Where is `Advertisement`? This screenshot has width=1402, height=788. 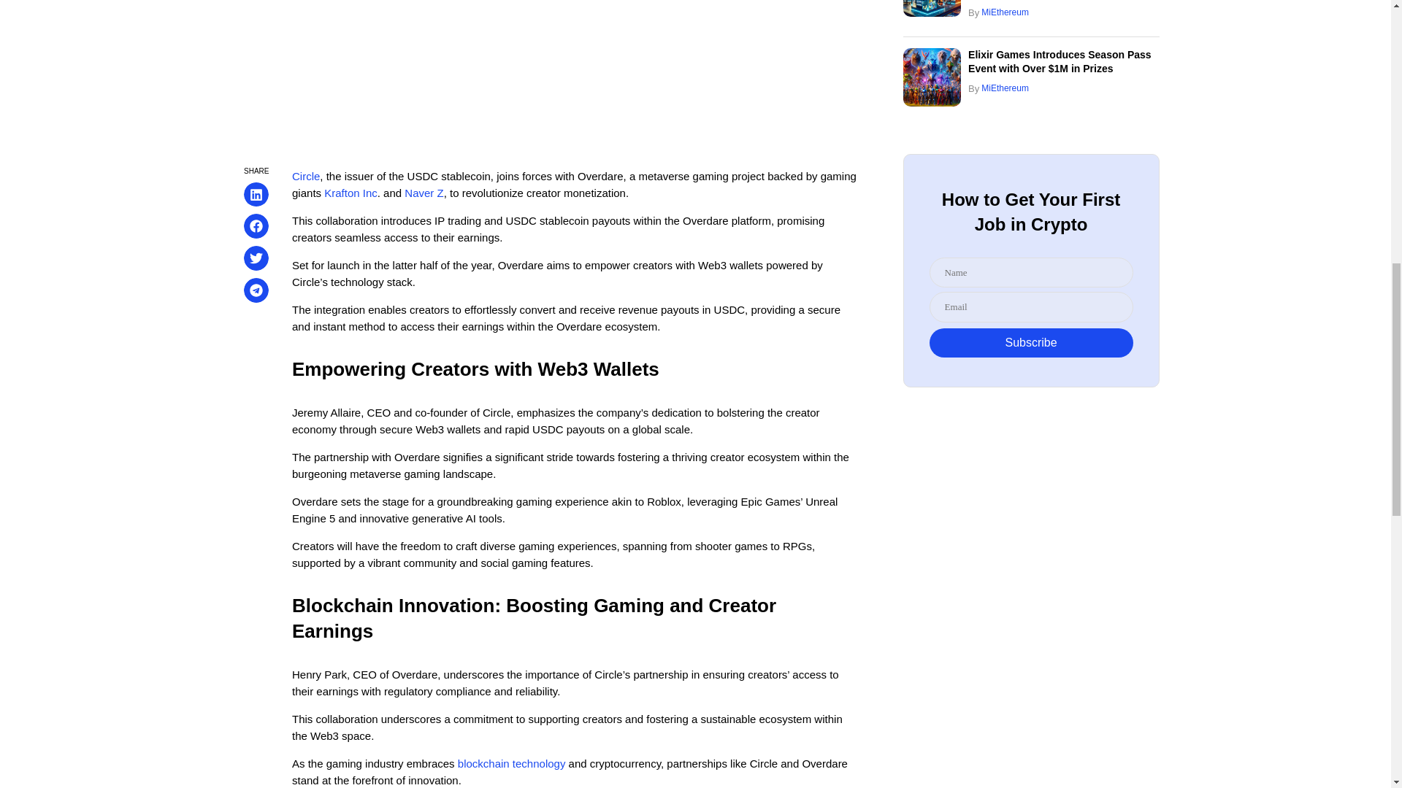
Advertisement is located at coordinates (545, 72).